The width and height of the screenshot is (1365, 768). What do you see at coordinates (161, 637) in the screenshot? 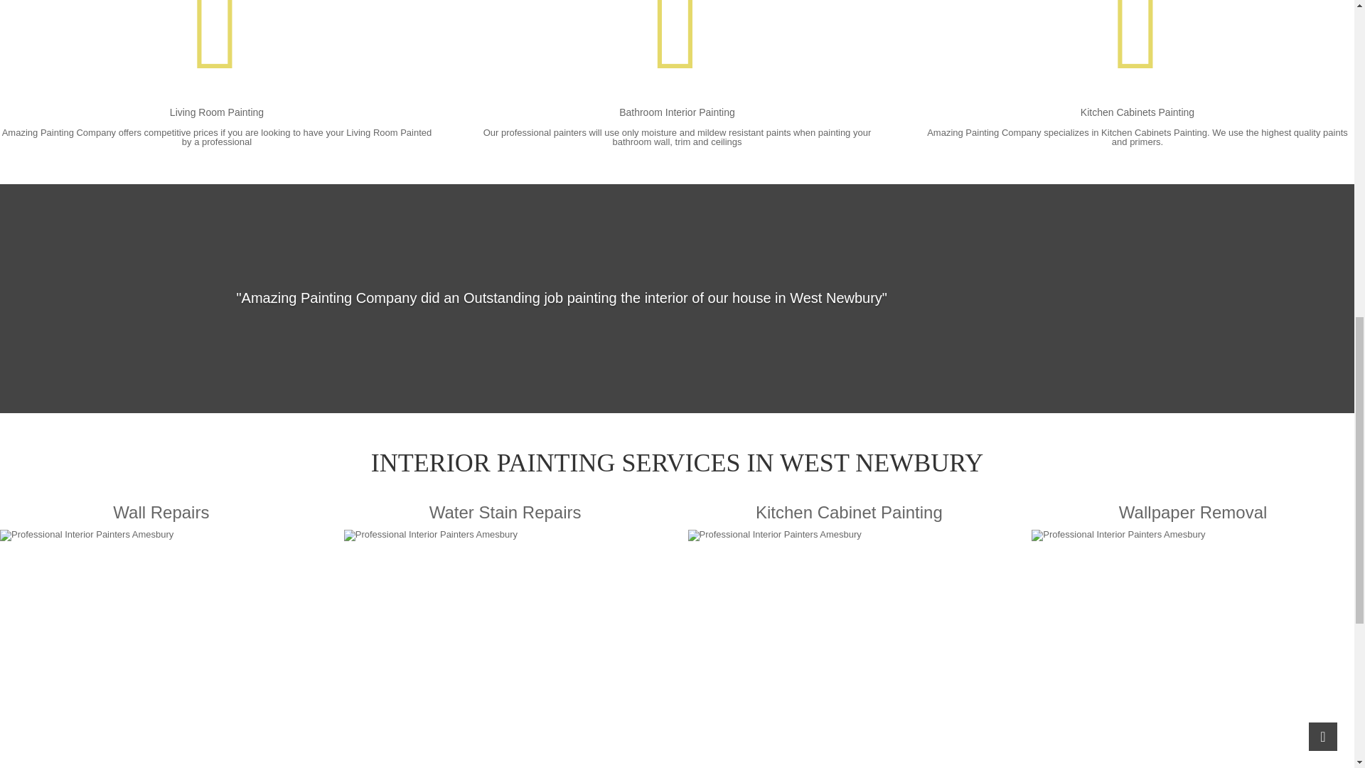
I see `Wall Repairs ` at bounding box center [161, 637].